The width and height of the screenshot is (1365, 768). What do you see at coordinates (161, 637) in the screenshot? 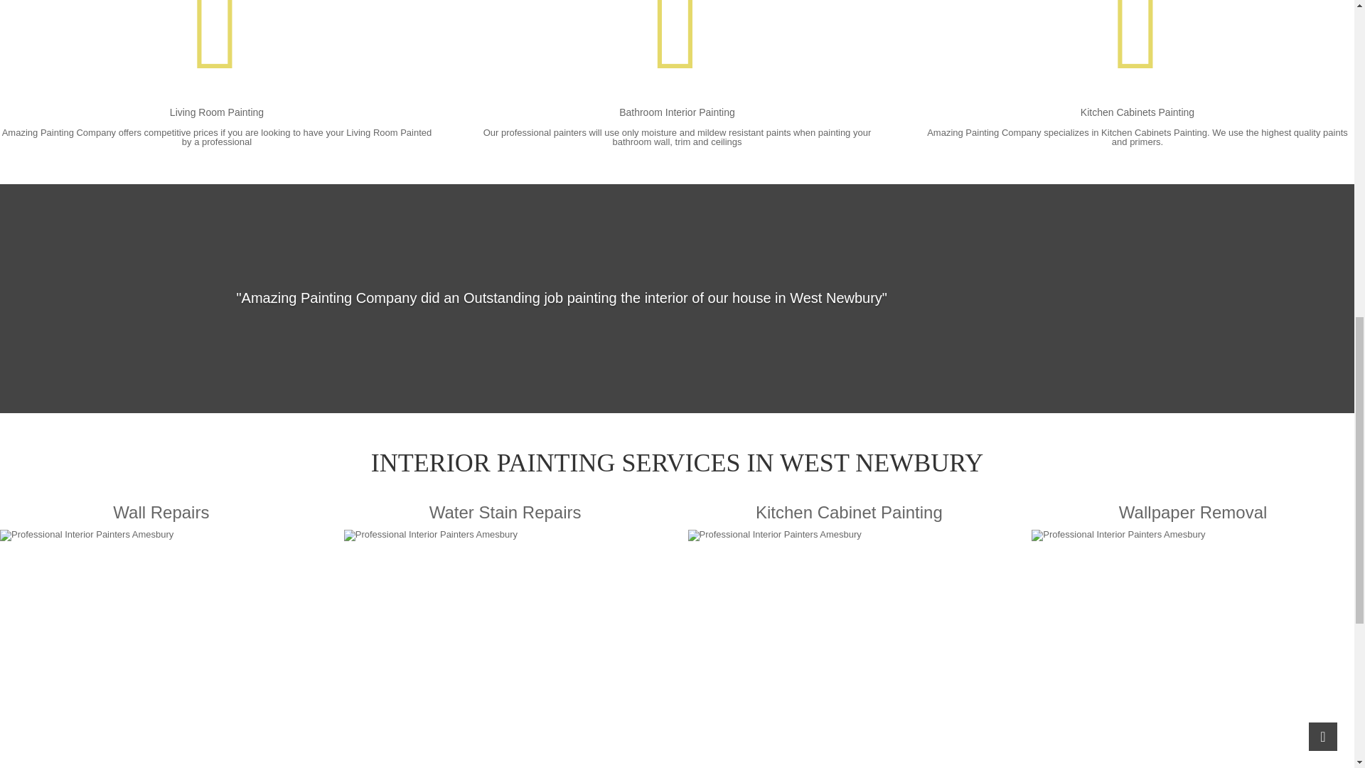
I see `Wall Repairs ` at bounding box center [161, 637].